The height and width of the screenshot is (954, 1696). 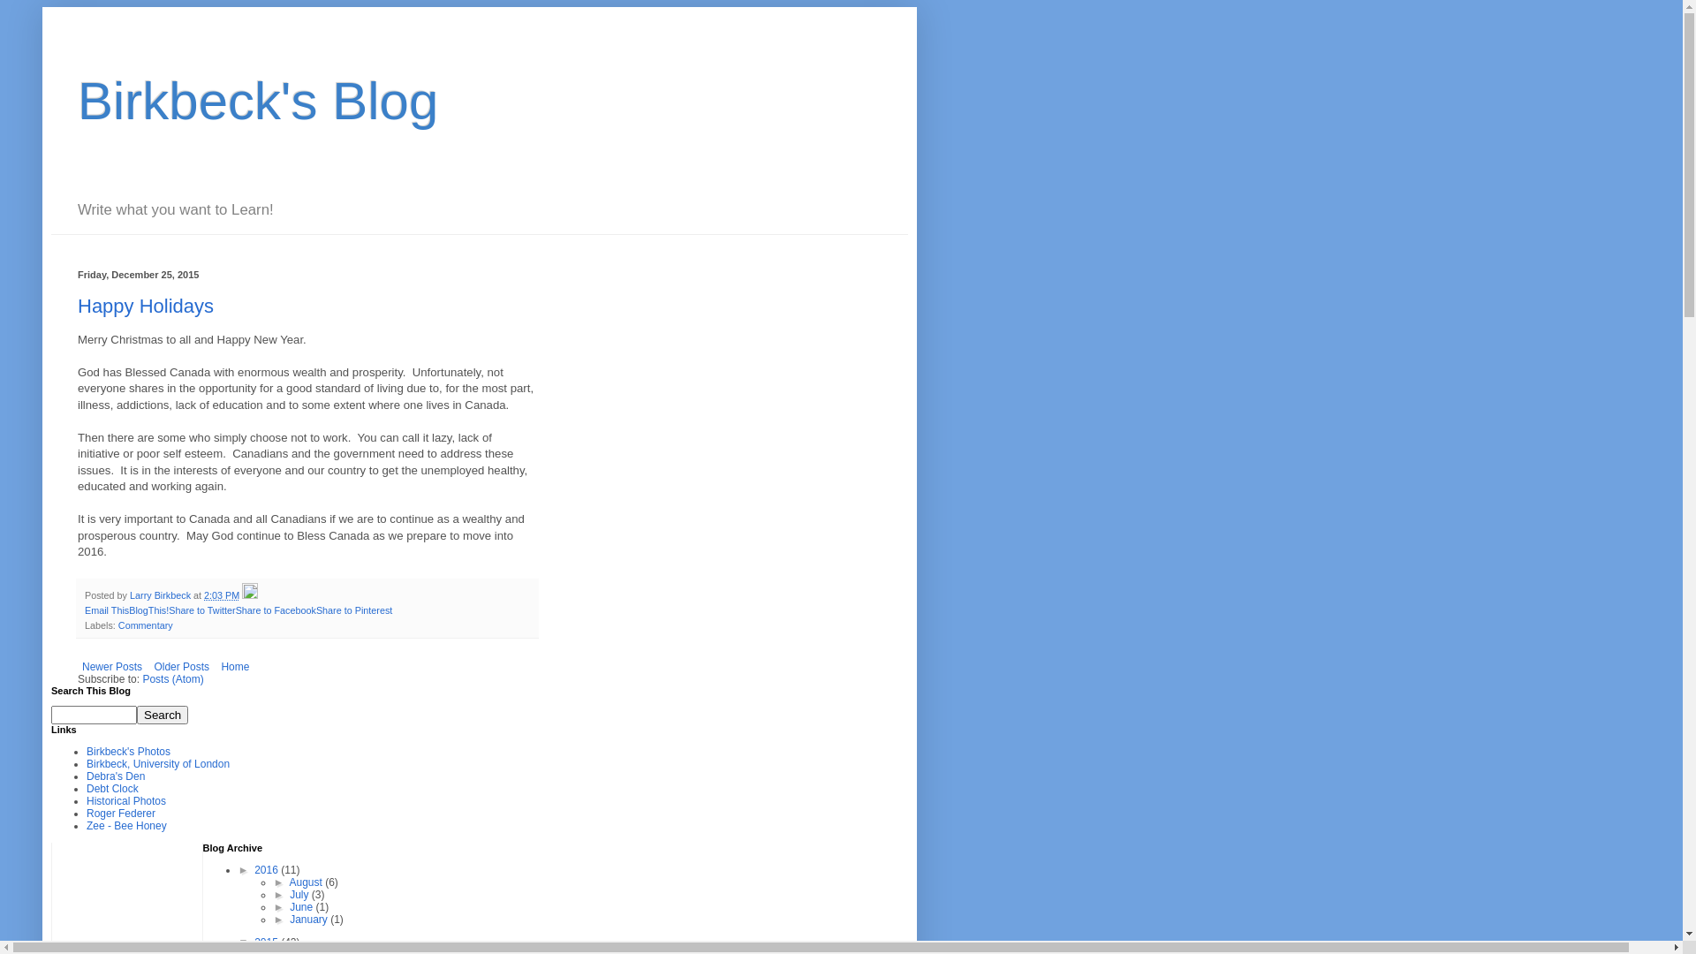 What do you see at coordinates (126, 801) in the screenshot?
I see `Historical Photos` at bounding box center [126, 801].